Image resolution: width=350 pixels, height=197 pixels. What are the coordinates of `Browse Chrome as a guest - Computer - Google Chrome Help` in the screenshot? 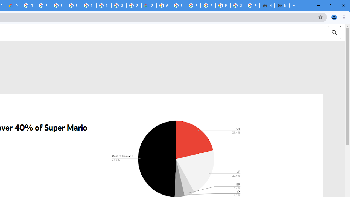 It's located at (73, 5).